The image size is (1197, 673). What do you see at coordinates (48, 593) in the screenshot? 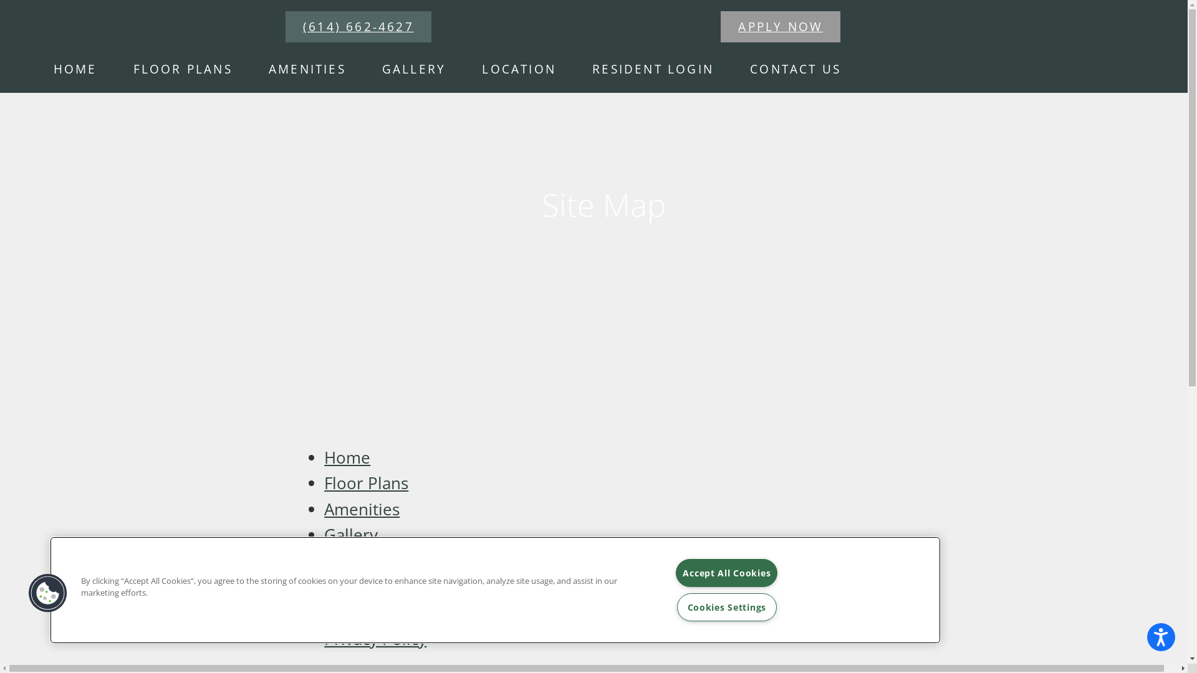
I see `Cookies Button` at bounding box center [48, 593].